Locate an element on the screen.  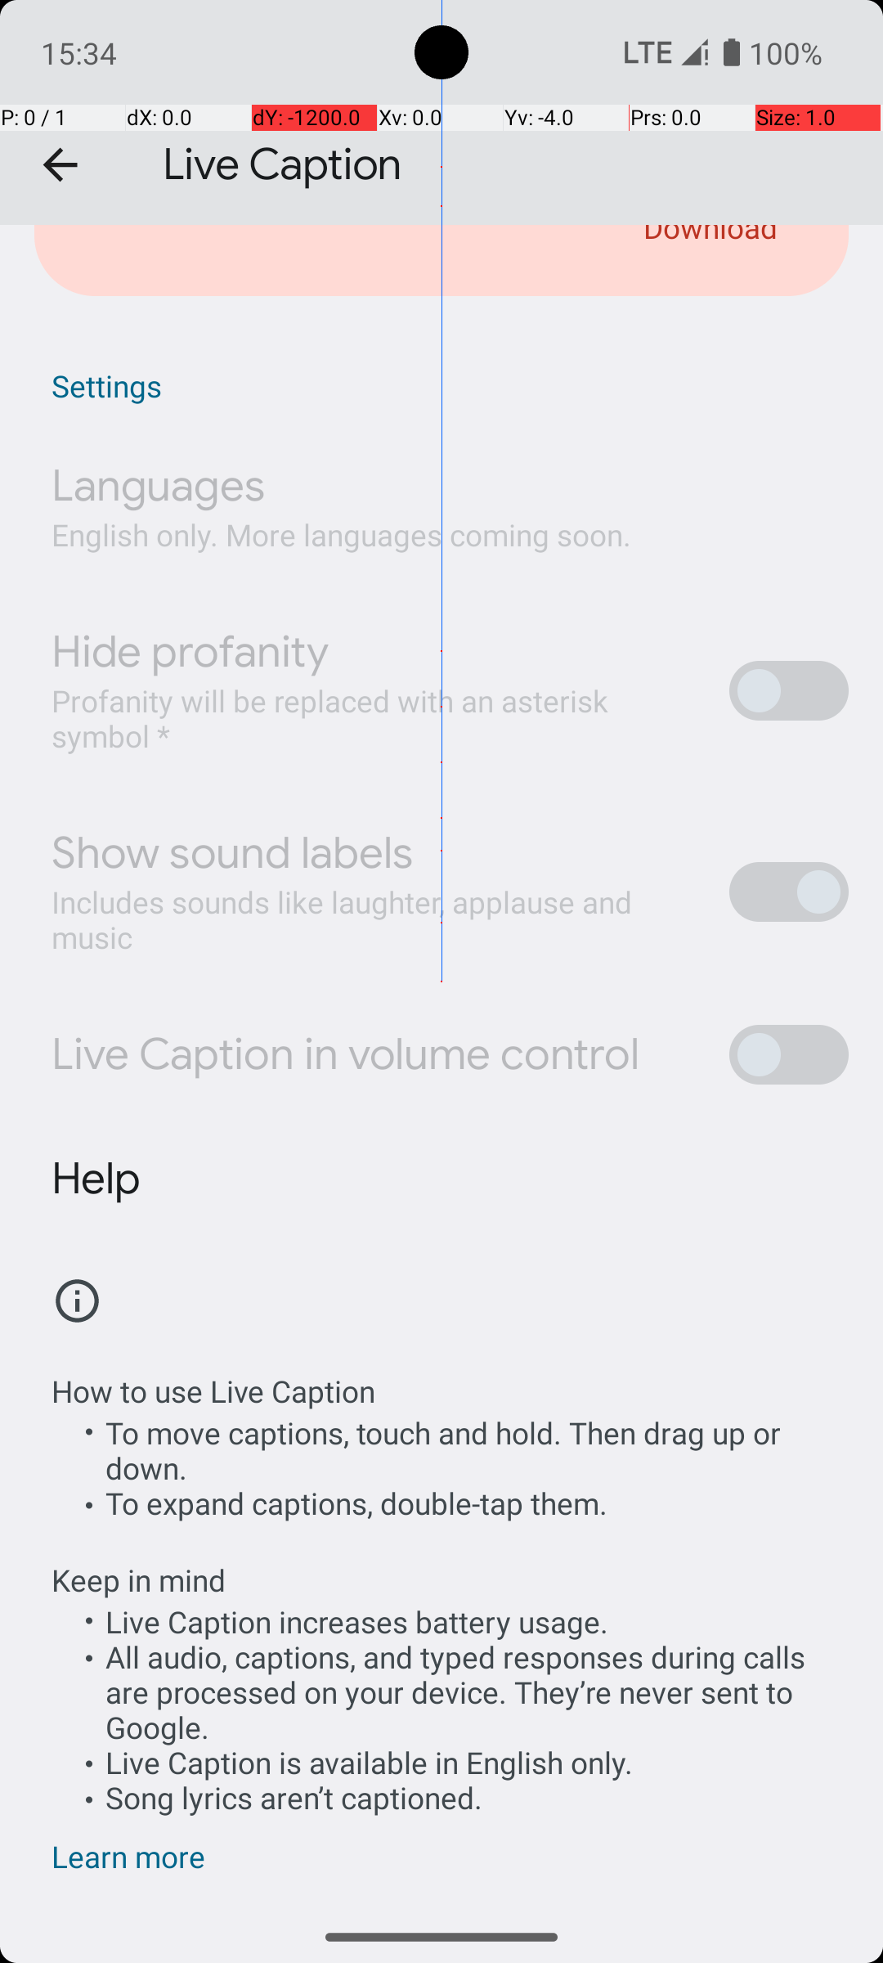
Live Caption in volume control is located at coordinates (345, 1054).